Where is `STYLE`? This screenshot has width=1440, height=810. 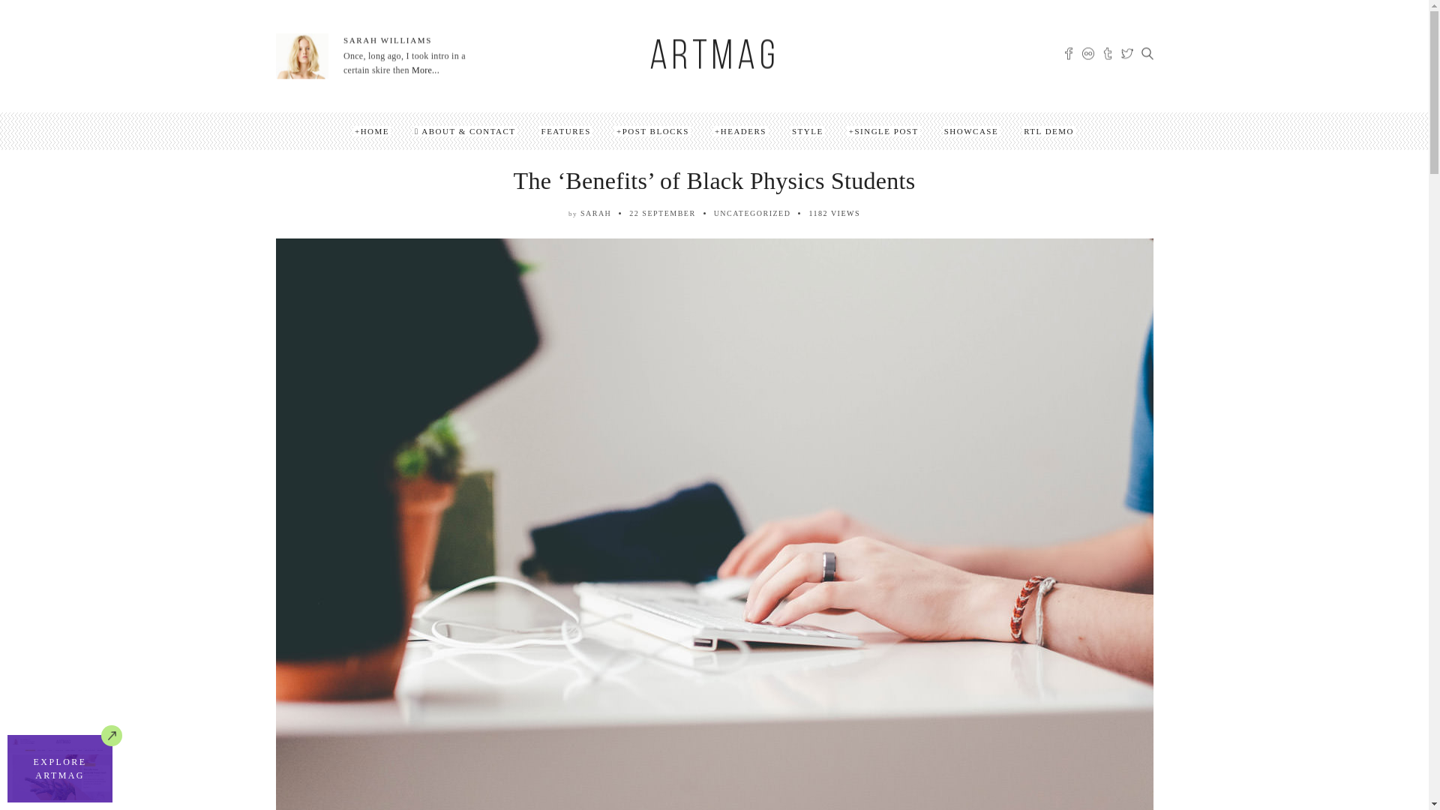 STYLE is located at coordinates (808, 131).